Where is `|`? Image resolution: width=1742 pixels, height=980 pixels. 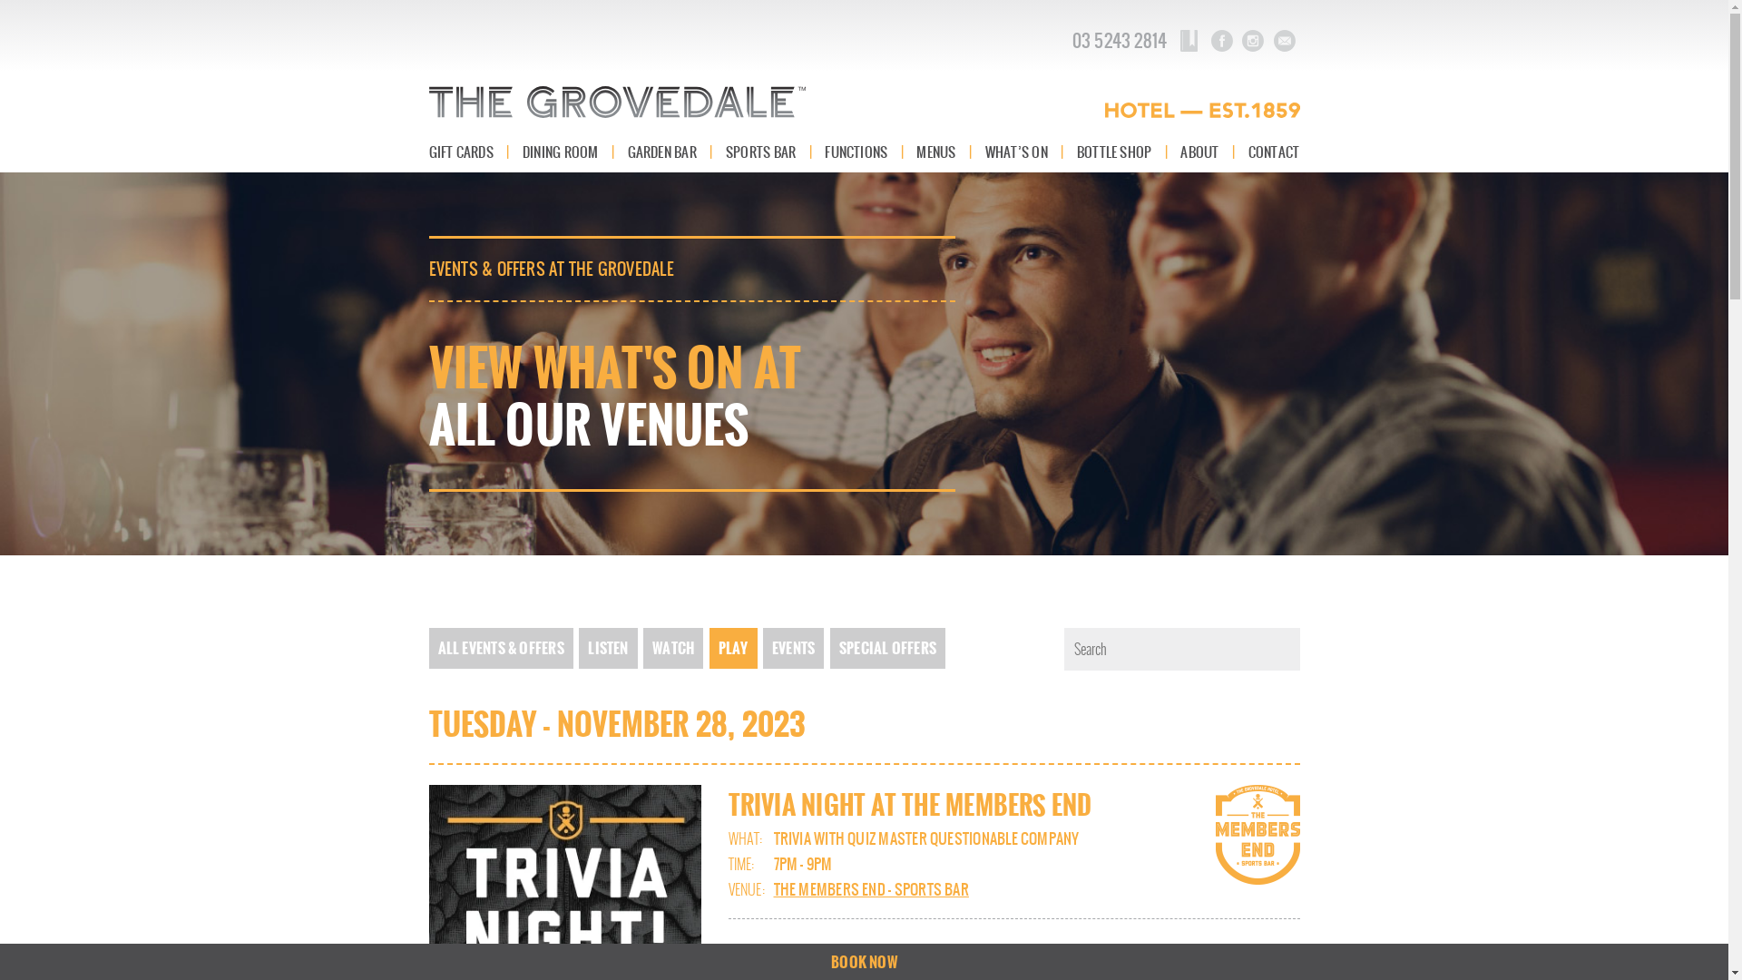
| is located at coordinates (902, 152).